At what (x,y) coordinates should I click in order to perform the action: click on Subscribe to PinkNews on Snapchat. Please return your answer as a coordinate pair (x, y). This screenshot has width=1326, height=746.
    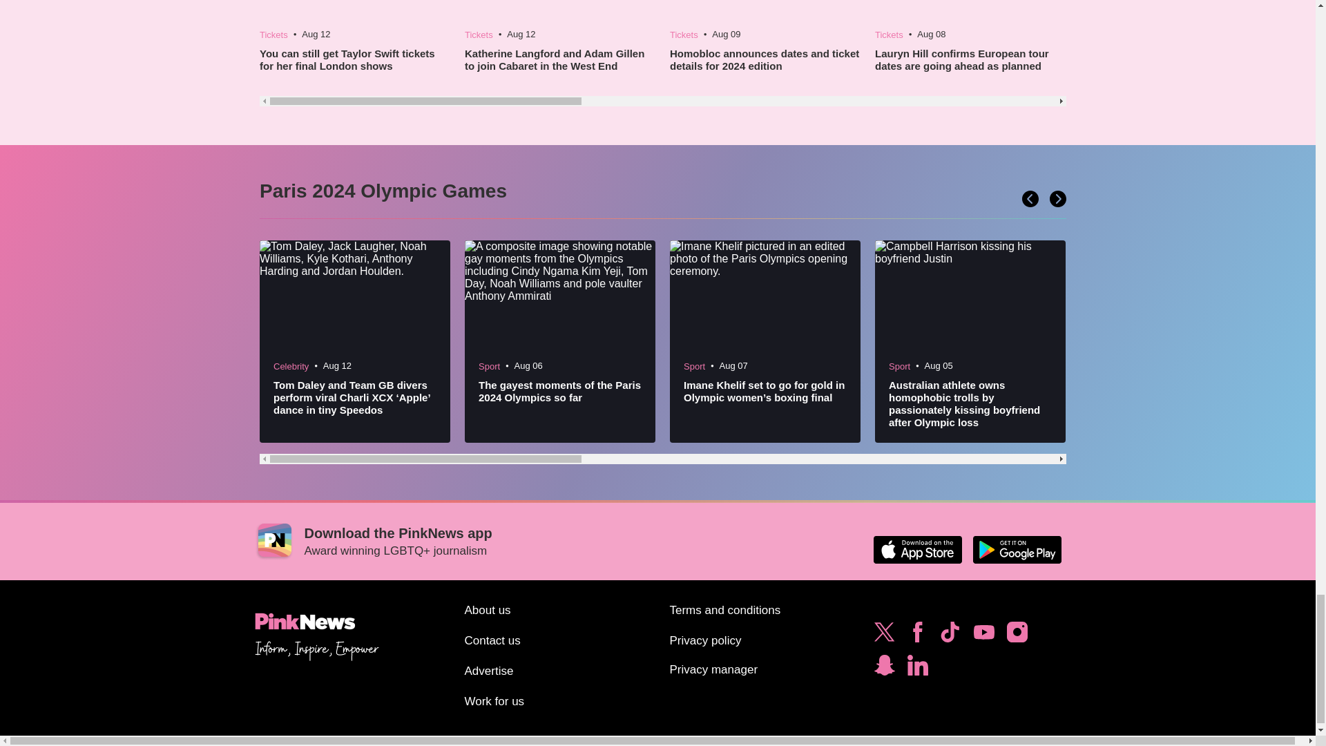
    Looking at the image, I should click on (884, 669).